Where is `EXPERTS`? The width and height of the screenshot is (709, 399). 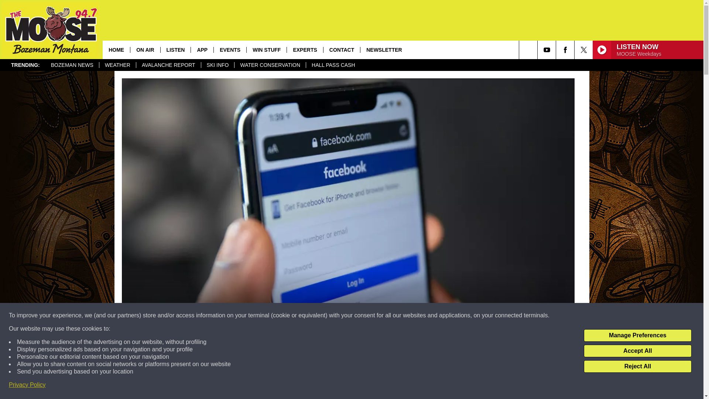 EXPERTS is located at coordinates (304, 50).